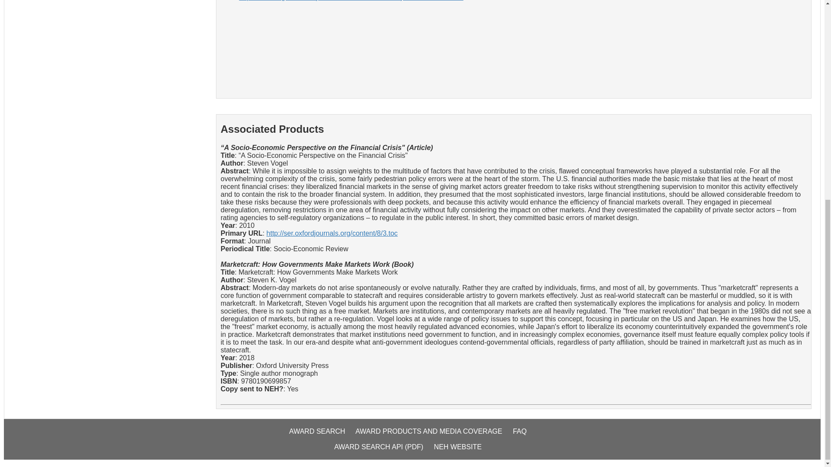 The image size is (831, 467). What do you see at coordinates (321, 436) in the screenshot?
I see `AWARD SEARCH` at bounding box center [321, 436].